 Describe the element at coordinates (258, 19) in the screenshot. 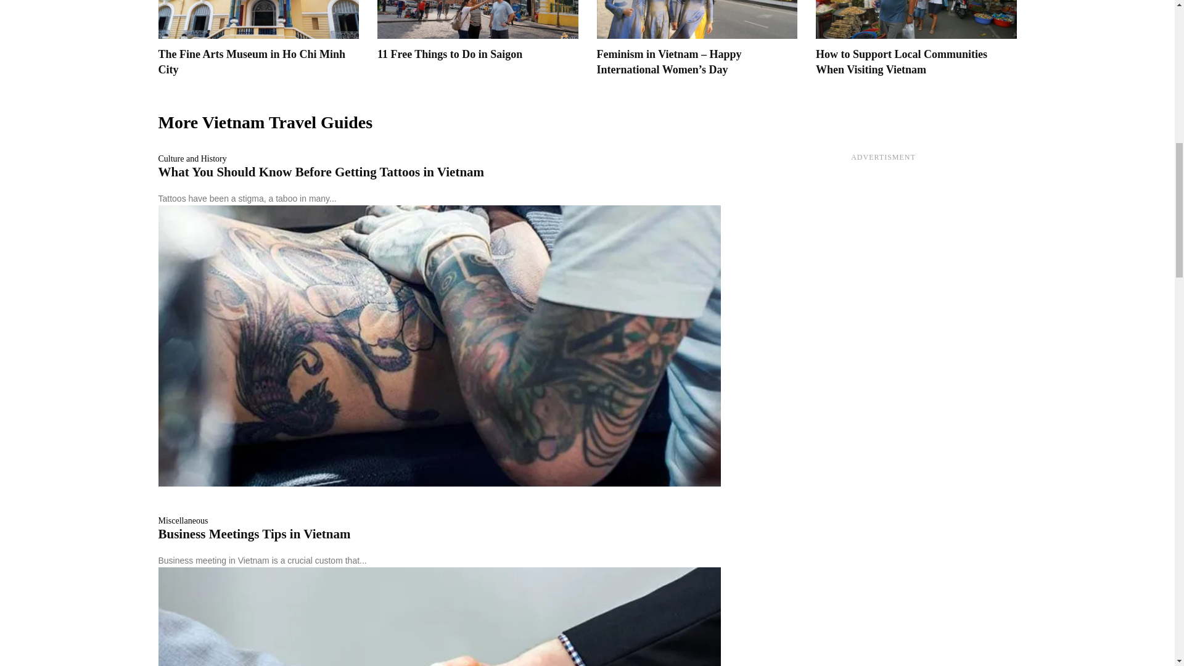

I see `The Fine Arts Museum in Ho Chi Minh City` at that location.